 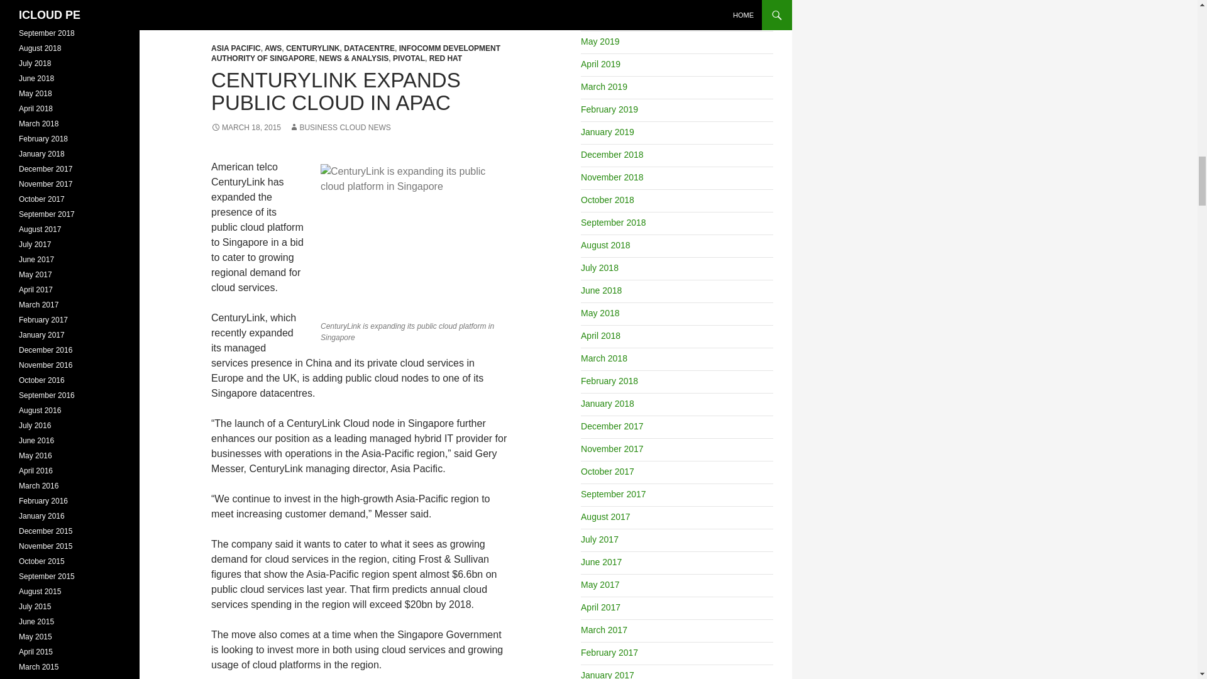 What do you see at coordinates (369, 48) in the screenshot?
I see `DATACENTRE` at bounding box center [369, 48].